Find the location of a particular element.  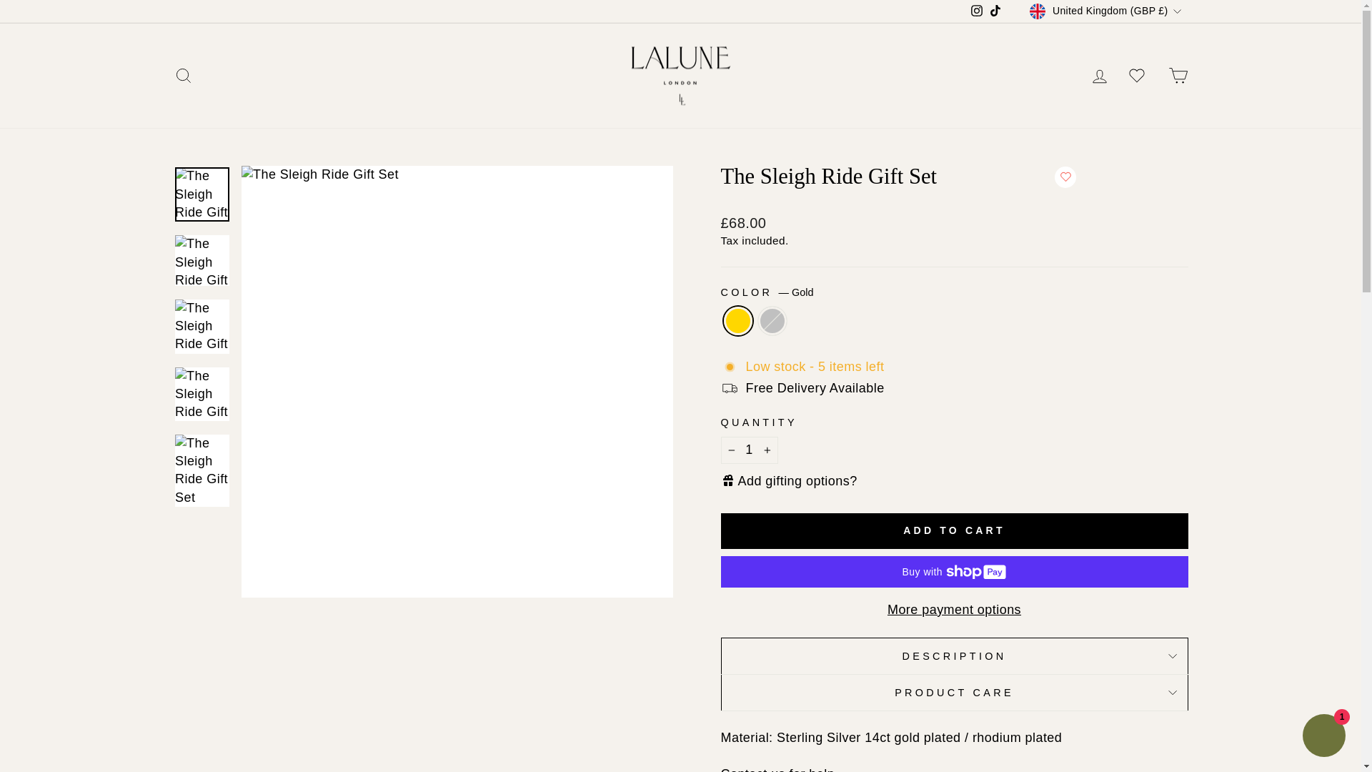

Shopify online store chat is located at coordinates (1323, 737).